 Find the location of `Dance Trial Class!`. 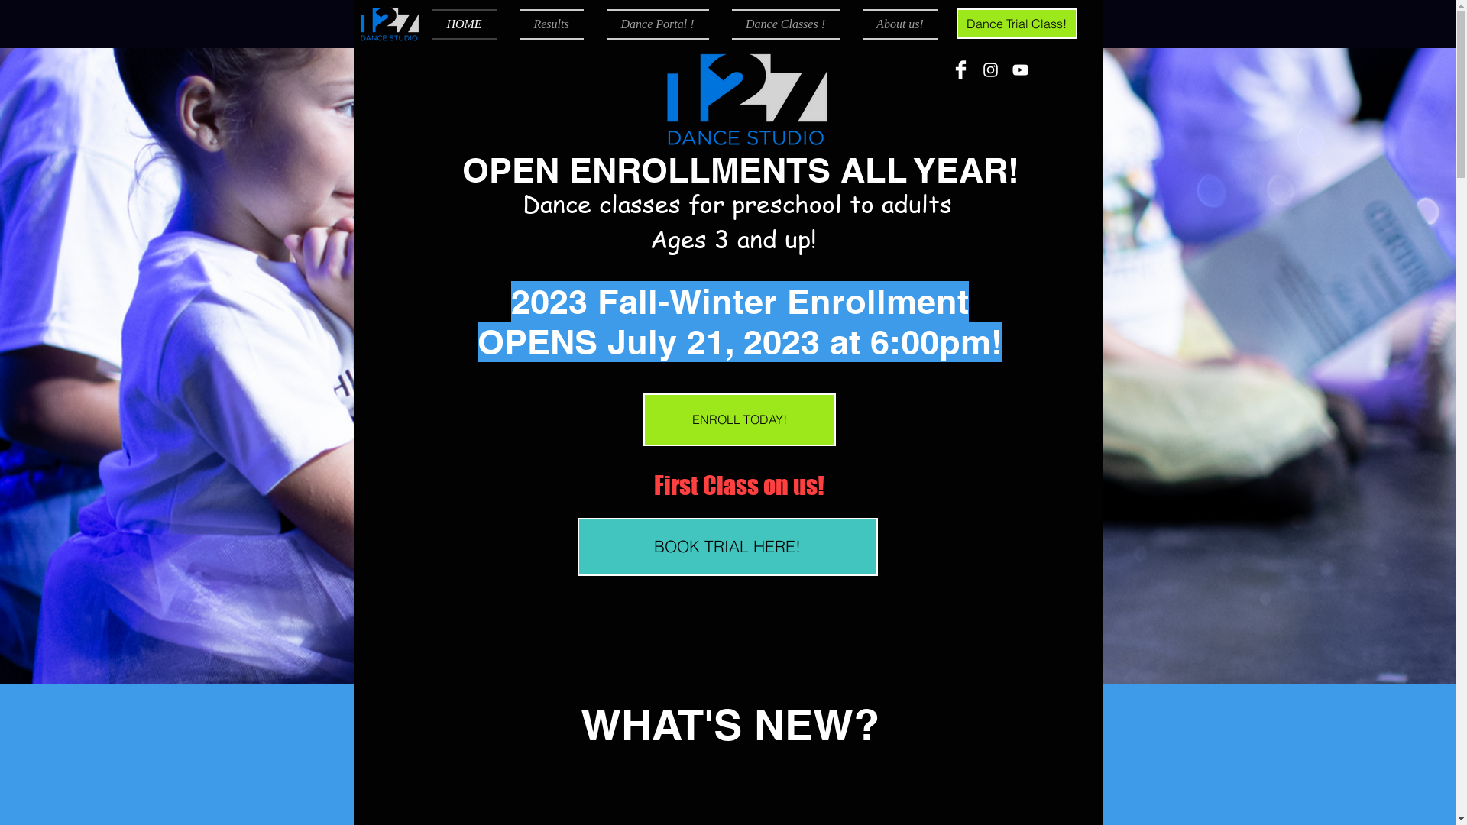

Dance Trial Class! is located at coordinates (1017, 24).